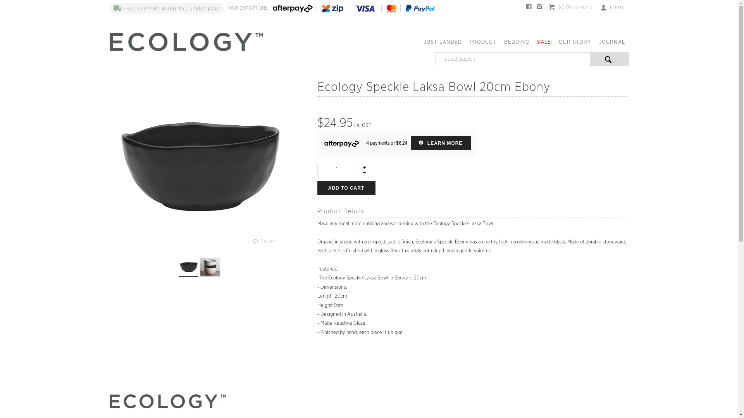 This screenshot has width=744, height=418. What do you see at coordinates (441, 143) in the screenshot?
I see `LEARN MORE` at bounding box center [441, 143].